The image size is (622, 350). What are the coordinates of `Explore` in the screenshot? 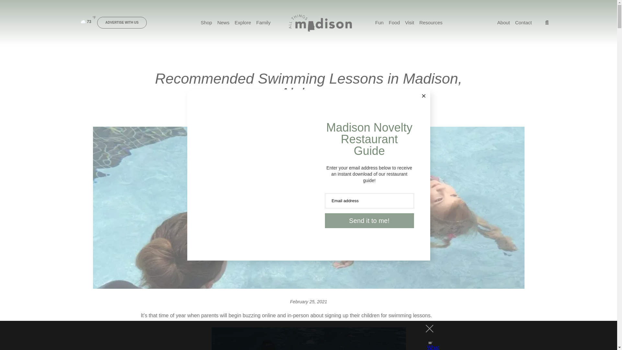 It's located at (288, 117).